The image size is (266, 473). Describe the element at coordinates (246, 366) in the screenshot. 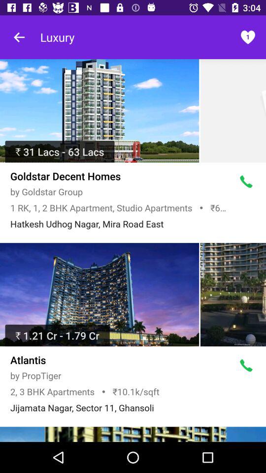

I see `press this symbol to call us` at that location.